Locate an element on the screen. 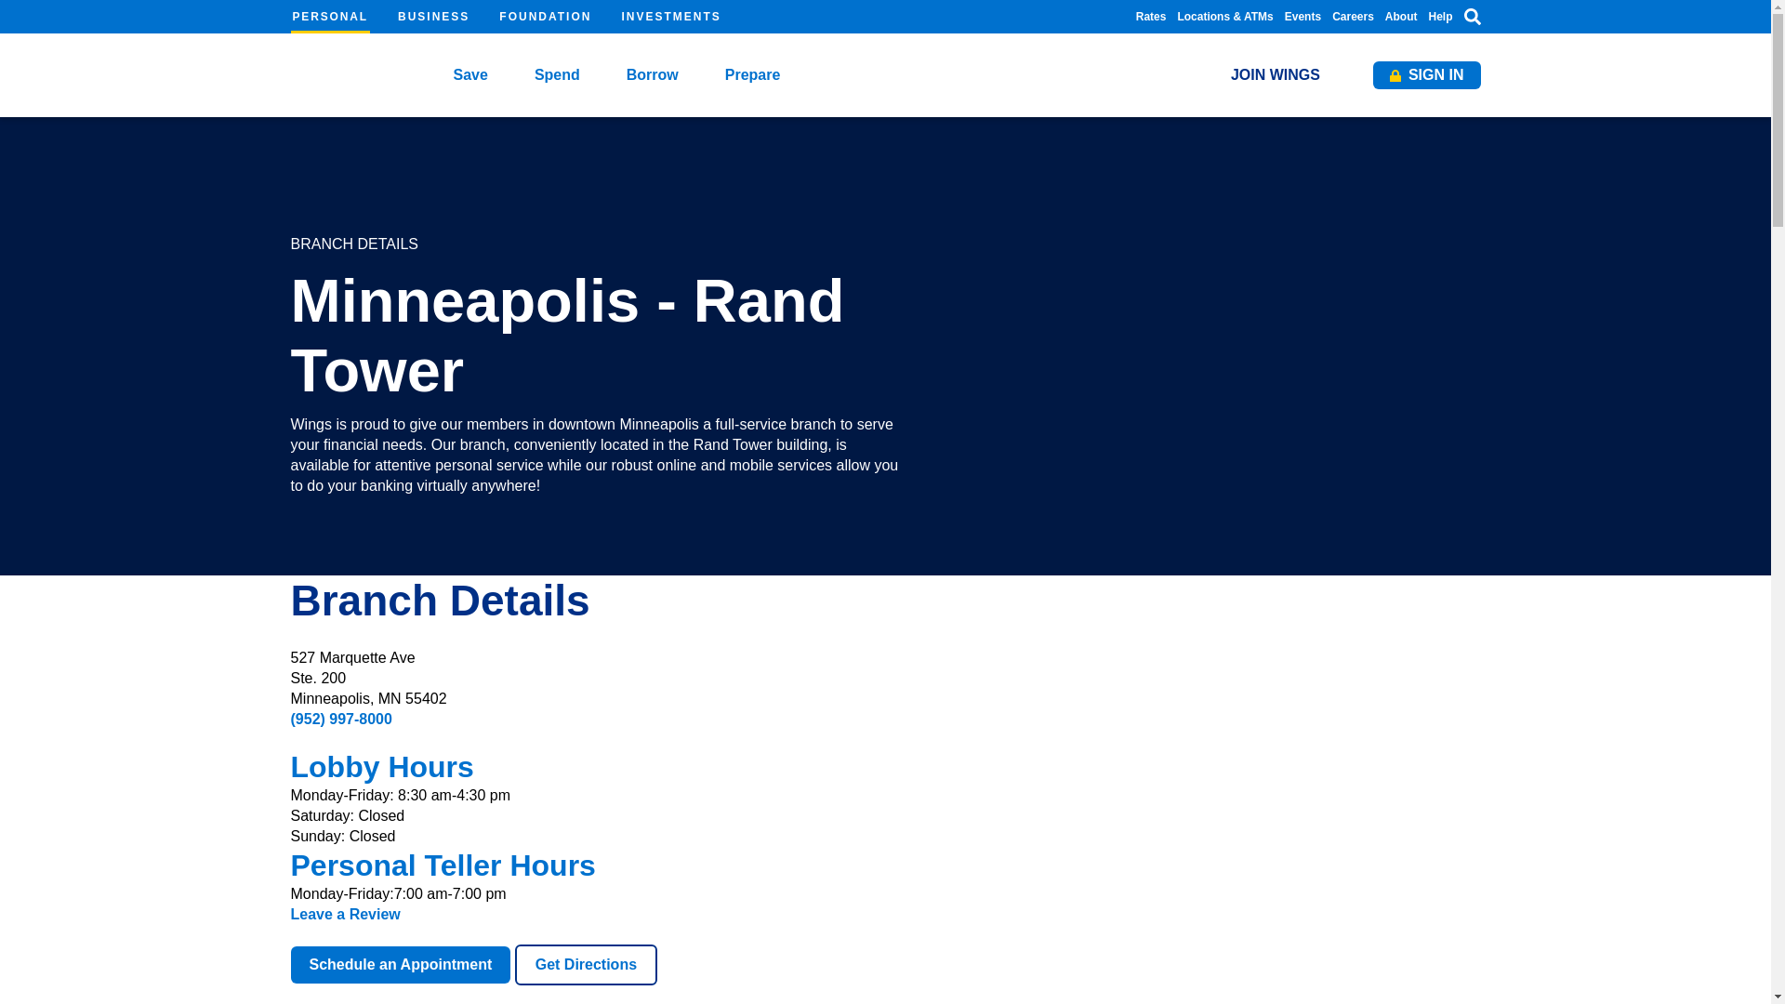  FOUNDATION is located at coordinates (545, 17).